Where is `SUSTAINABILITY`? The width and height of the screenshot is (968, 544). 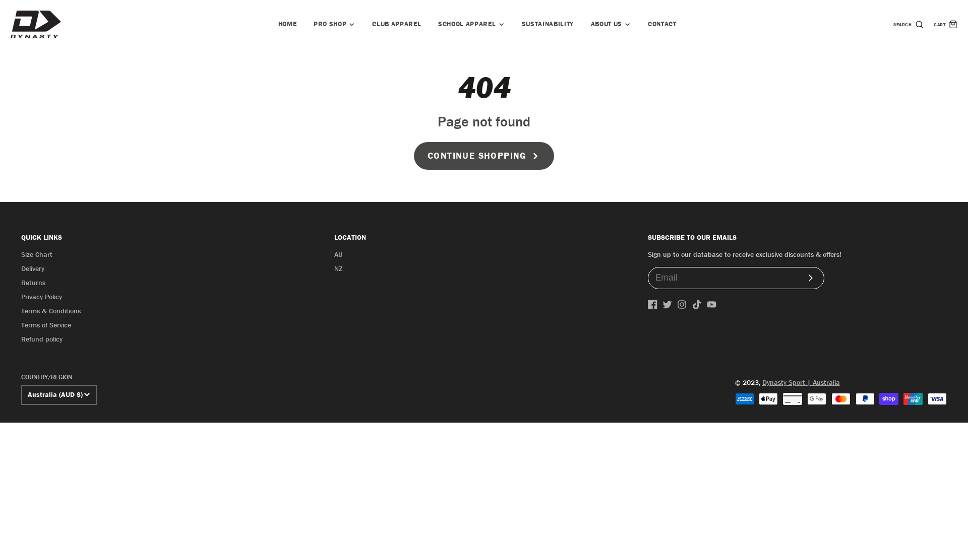 SUSTAINABILITY is located at coordinates (548, 24).